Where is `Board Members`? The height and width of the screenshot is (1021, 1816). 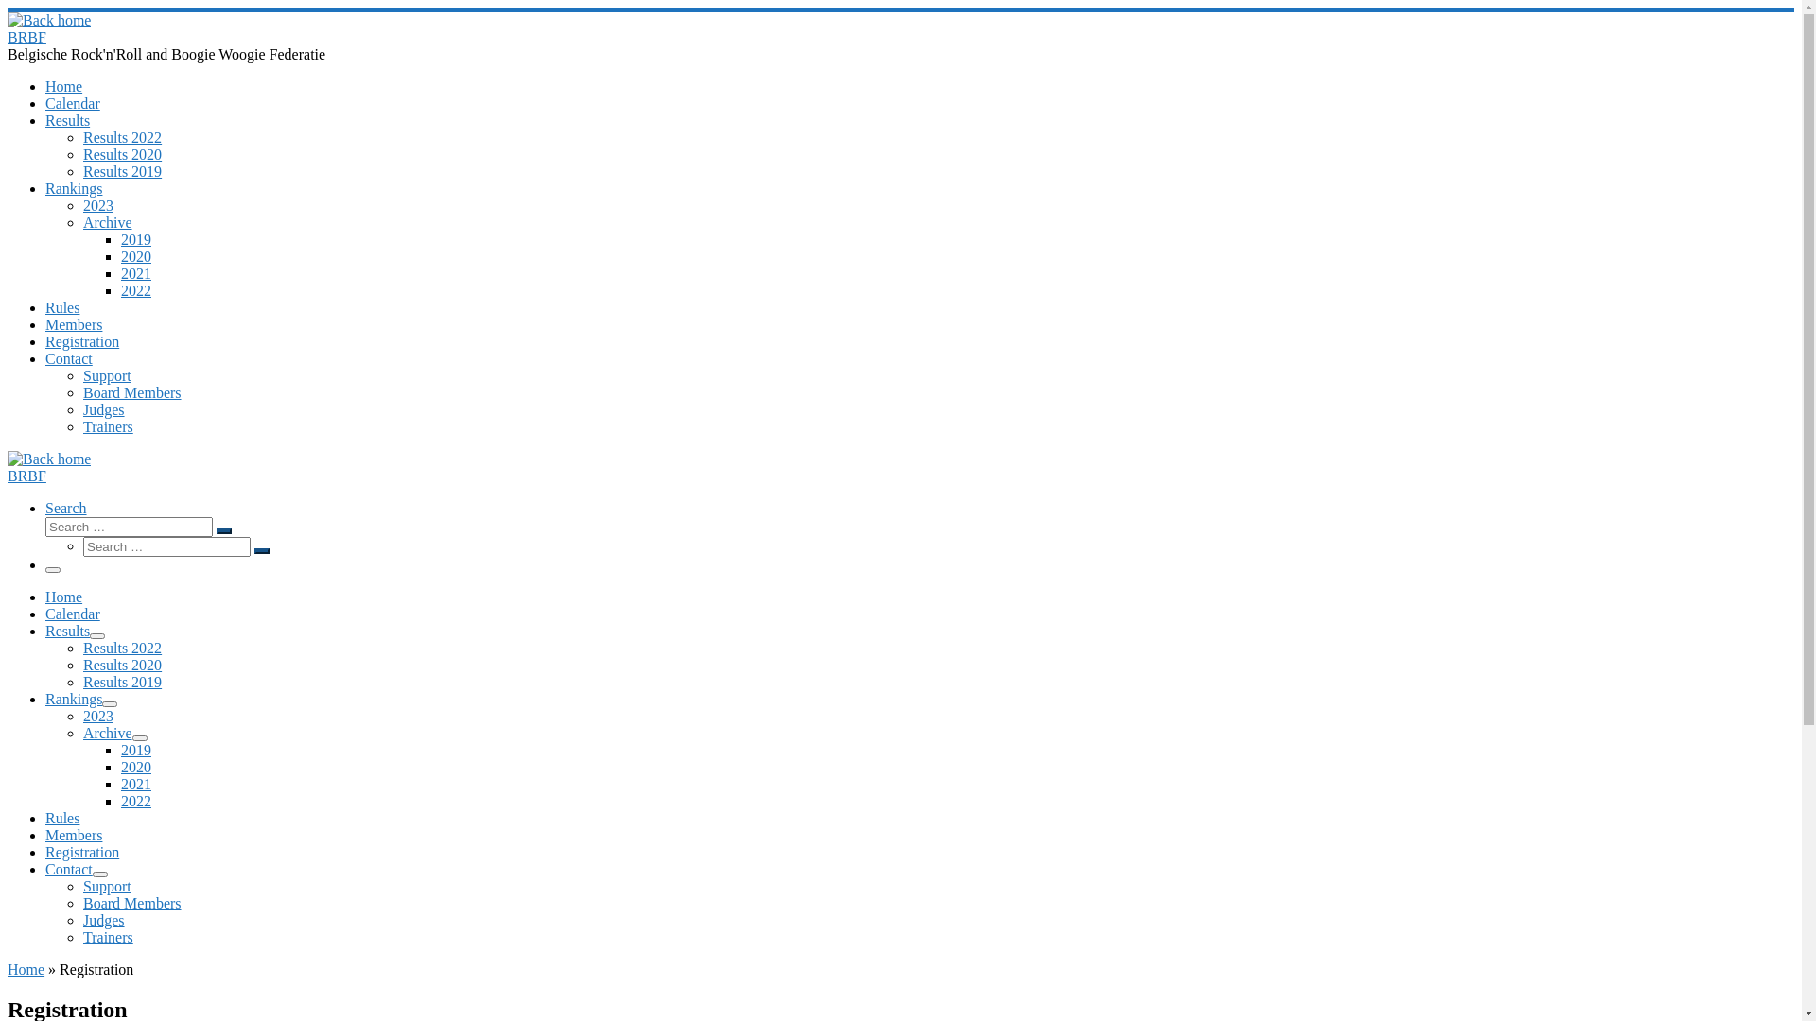
Board Members is located at coordinates (132, 393).